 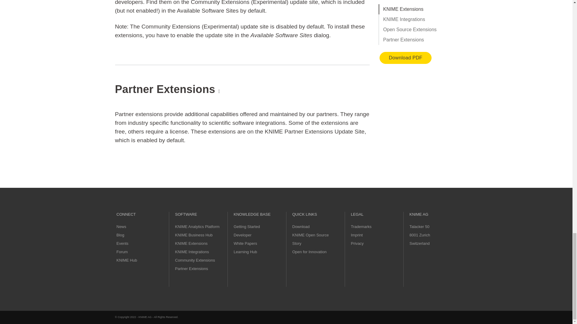 What do you see at coordinates (120, 235) in the screenshot?
I see `Blog` at bounding box center [120, 235].